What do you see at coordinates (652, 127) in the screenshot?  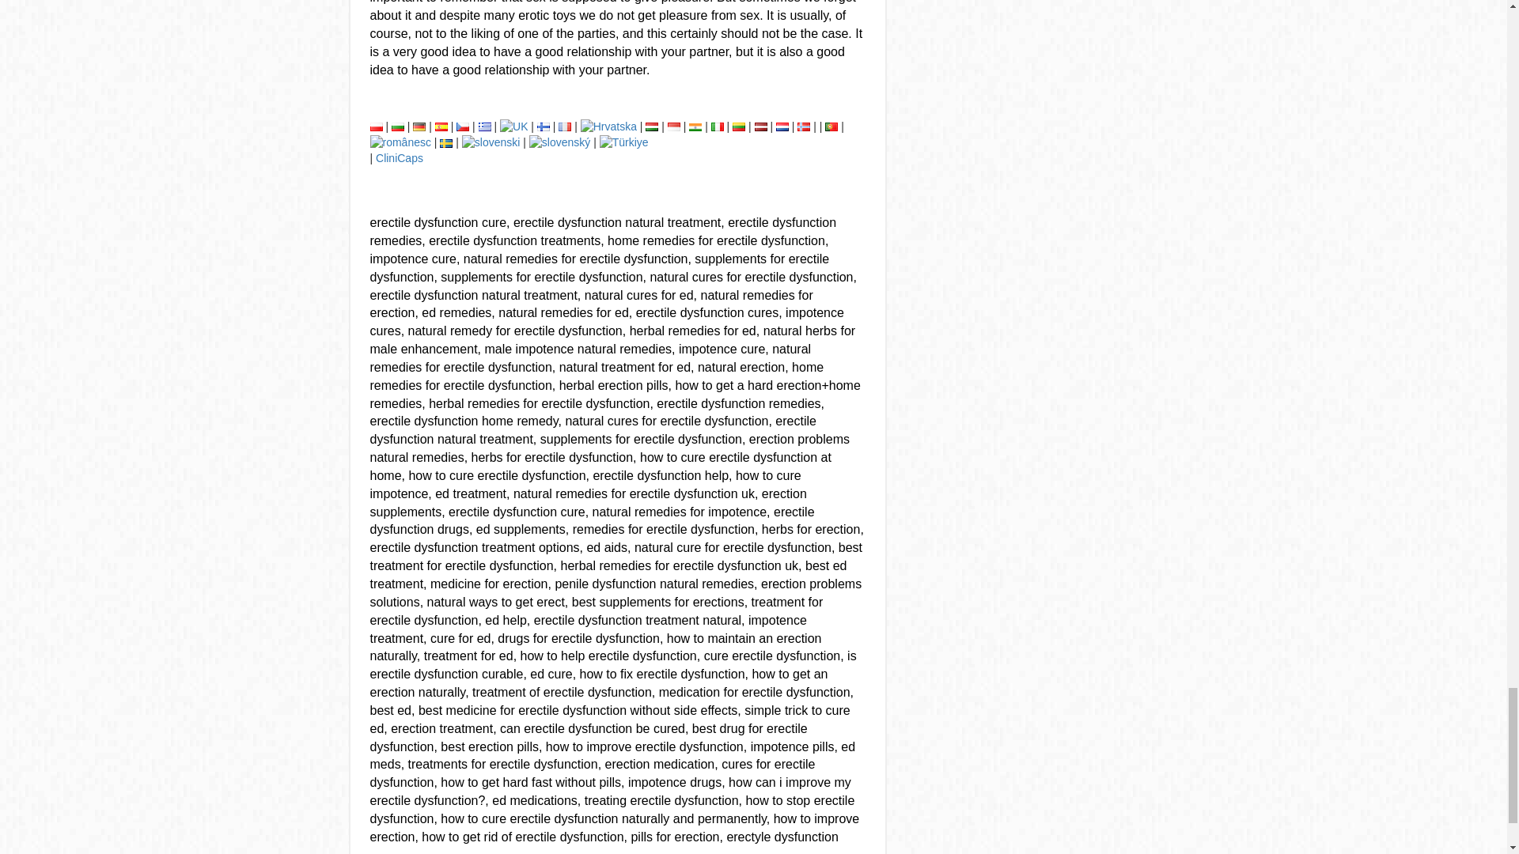 I see `magyar` at bounding box center [652, 127].